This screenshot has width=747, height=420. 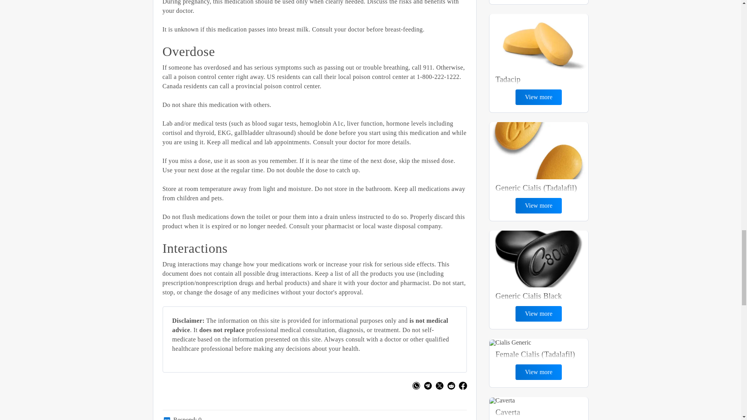 What do you see at coordinates (416, 386) in the screenshot?
I see `Share on WhatsApp` at bounding box center [416, 386].